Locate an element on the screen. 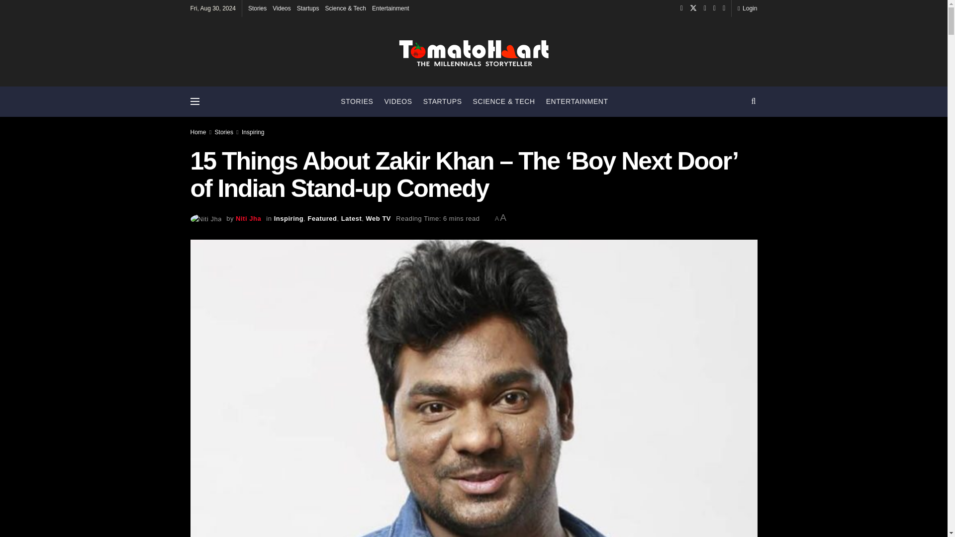 This screenshot has width=955, height=537. Latest is located at coordinates (351, 219).